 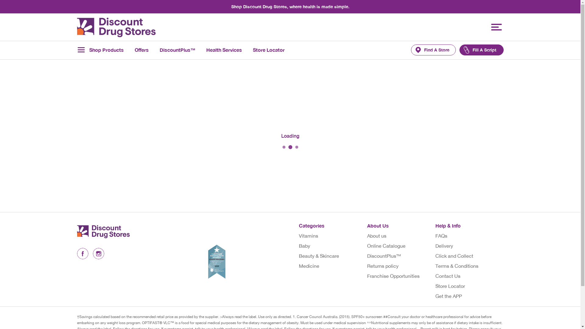 I want to click on Delivery, so click(x=444, y=246).